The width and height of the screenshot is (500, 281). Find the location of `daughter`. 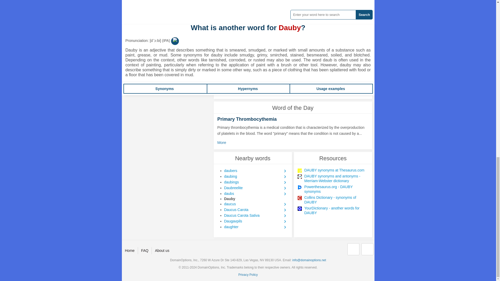

daughter is located at coordinates (256, 227).